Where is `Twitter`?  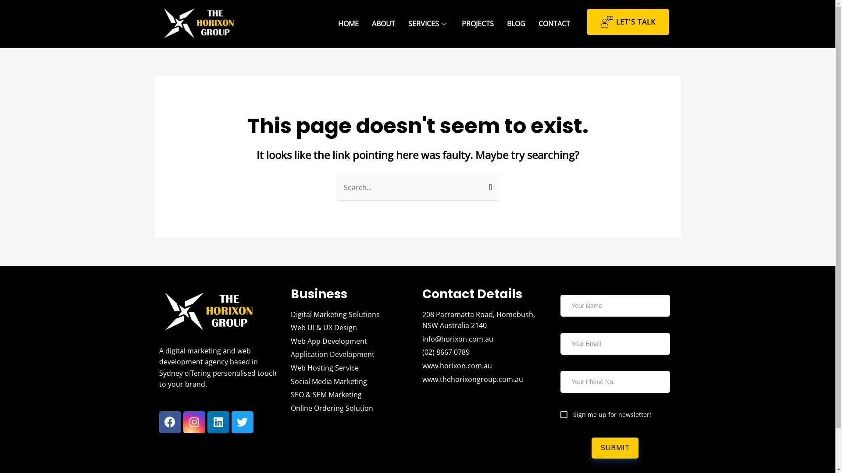
Twitter is located at coordinates (243, 422).